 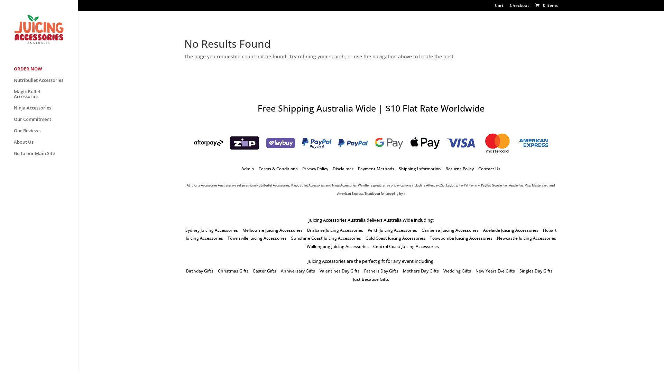 I want to click on Cart, so click(x=499, y=7).